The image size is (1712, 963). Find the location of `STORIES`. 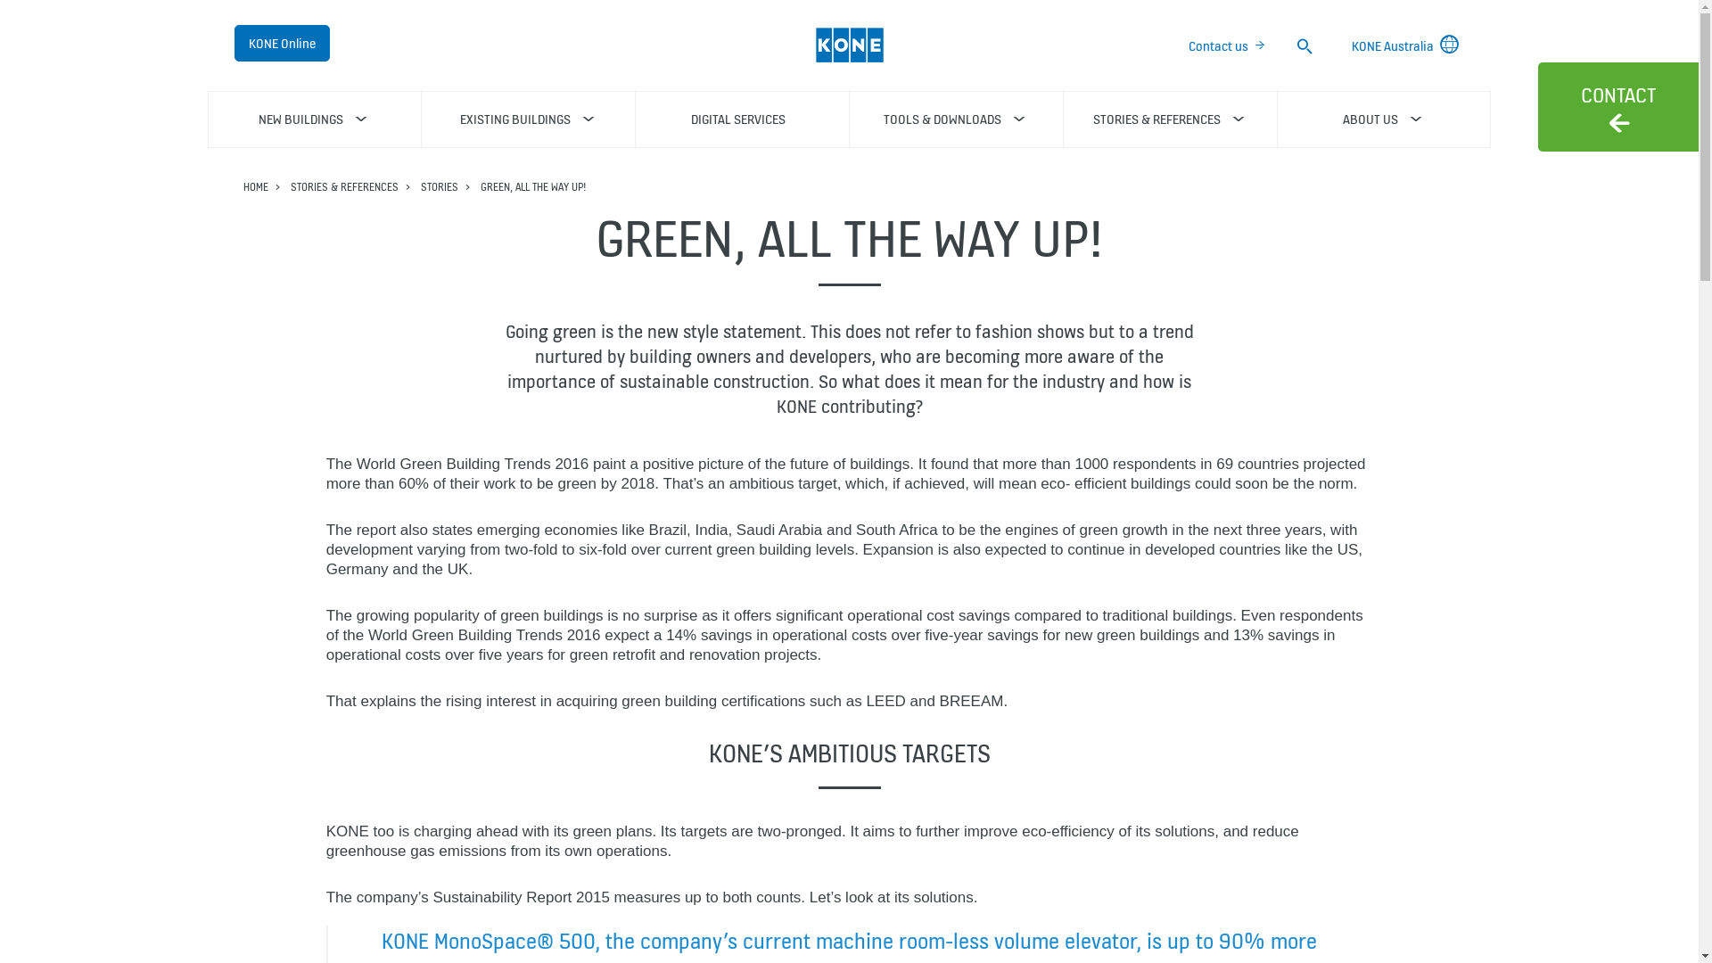

STORIES is located at coordinates (440, 187).